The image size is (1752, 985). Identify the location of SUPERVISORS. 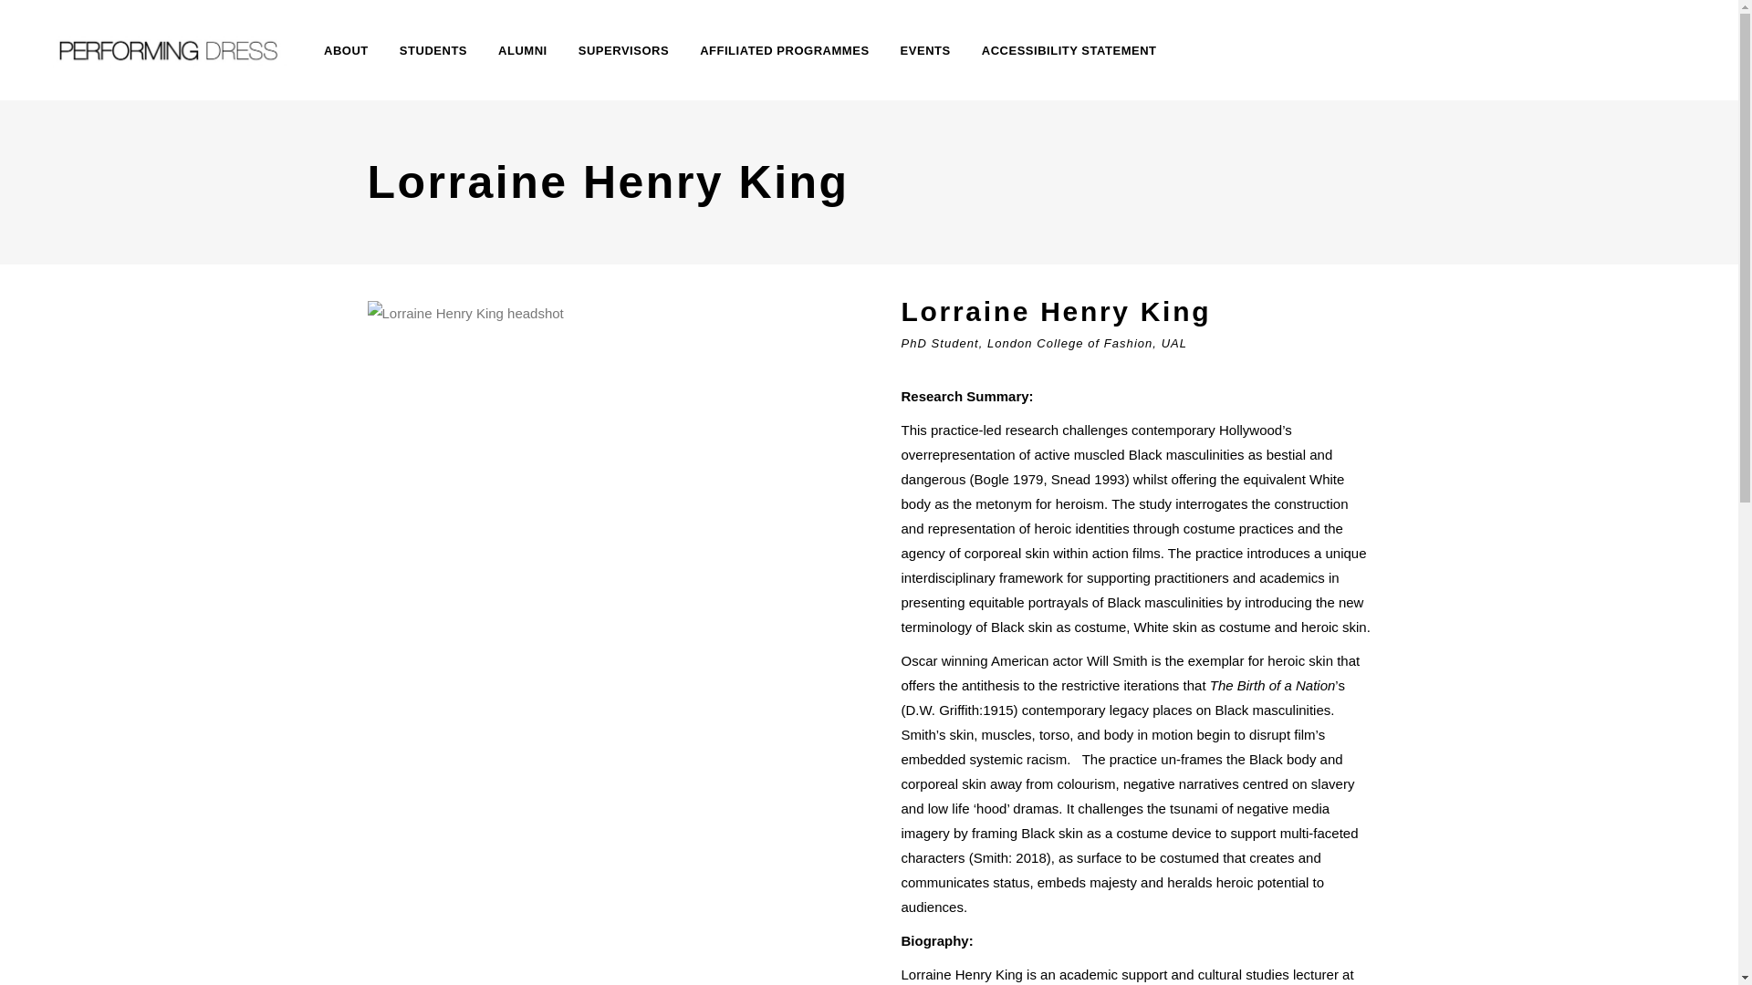
(623, 50).